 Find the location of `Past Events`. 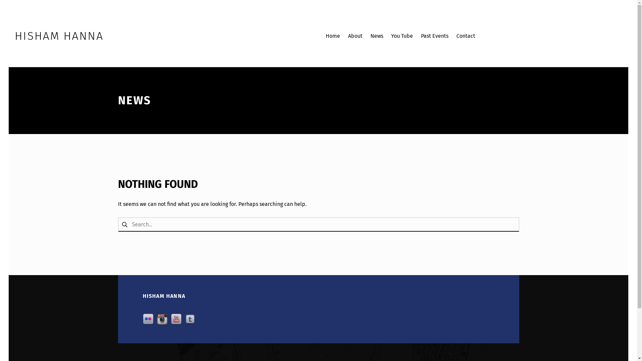

Past Events is located at coordinates (435, 36).